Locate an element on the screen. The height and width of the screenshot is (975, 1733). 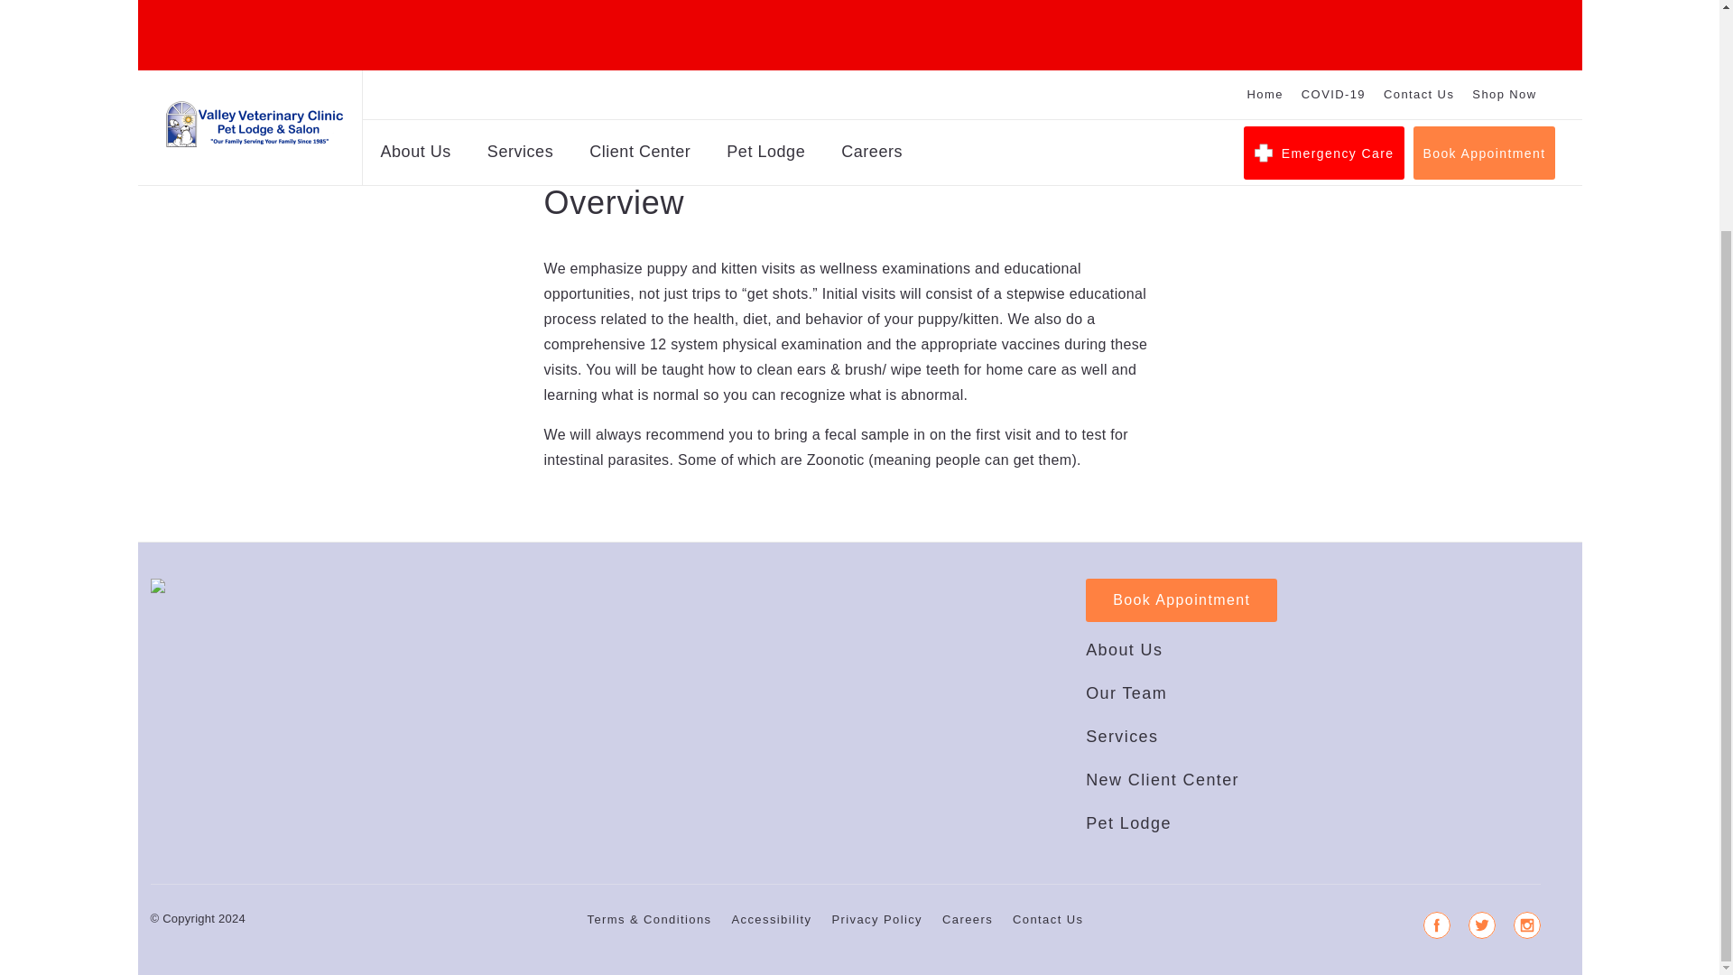
Accessibility is located at coordinates (771, 955).